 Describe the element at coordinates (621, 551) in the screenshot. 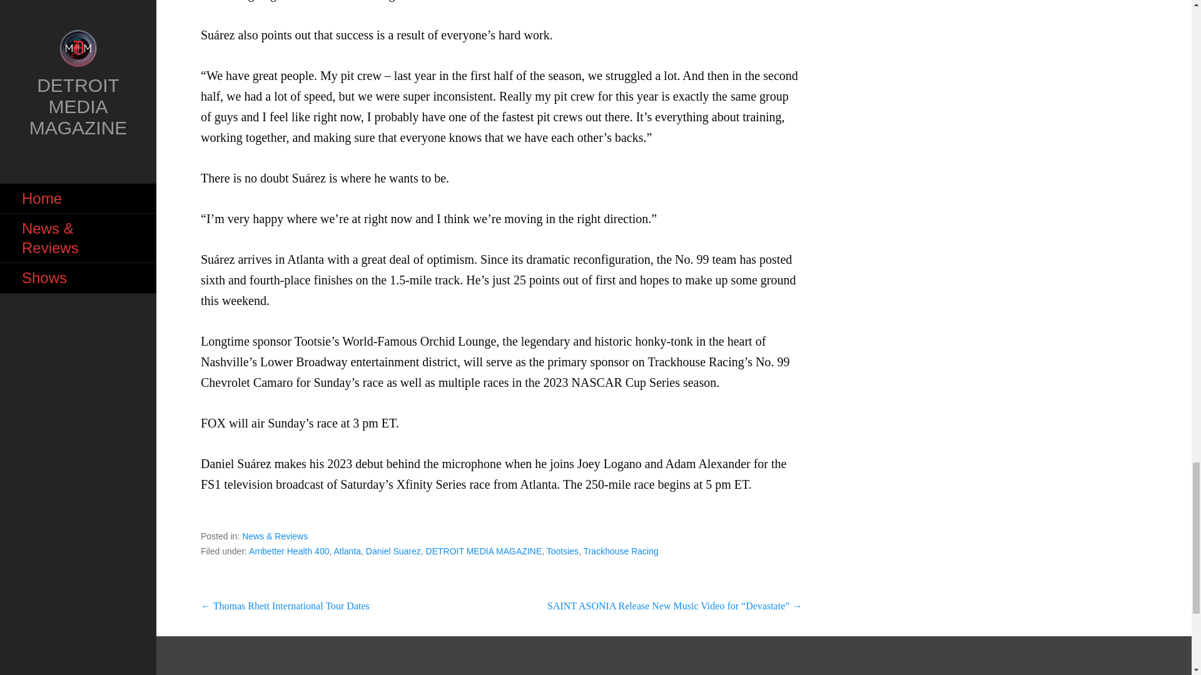

I see `Trackhouse Racing` at that location.